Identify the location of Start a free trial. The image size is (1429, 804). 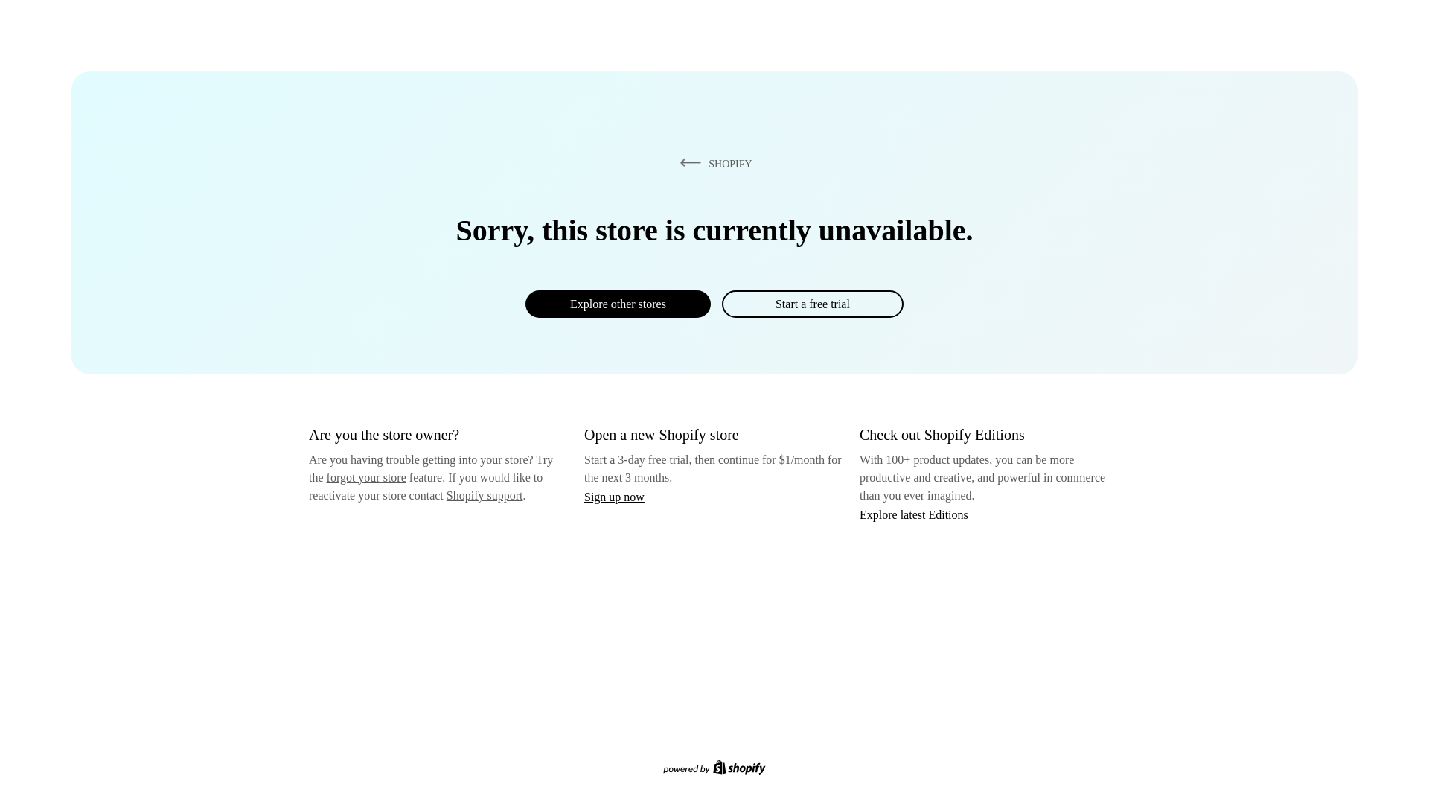
(812, 304).